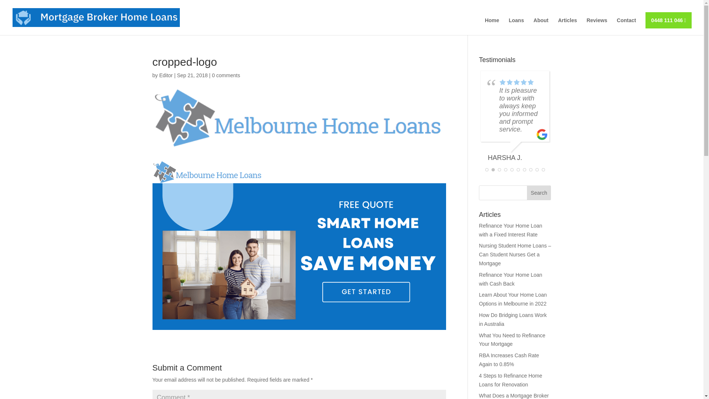 Image resolution: width=709 pixels, height=399 pixels. What do you see at coordinates (510, 380) in the screenshot?
I see `4 Steps to Refinance Home Loans for Renovation` at bounding box center [510, 380].